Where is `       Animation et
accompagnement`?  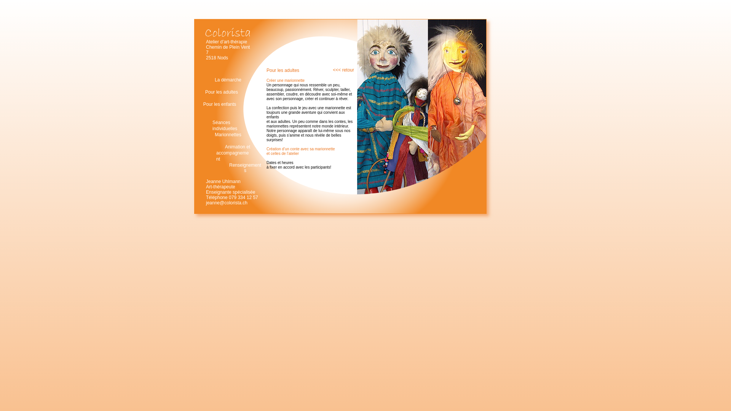        Animation et
accompagnement is located at coordinates (234, 153).